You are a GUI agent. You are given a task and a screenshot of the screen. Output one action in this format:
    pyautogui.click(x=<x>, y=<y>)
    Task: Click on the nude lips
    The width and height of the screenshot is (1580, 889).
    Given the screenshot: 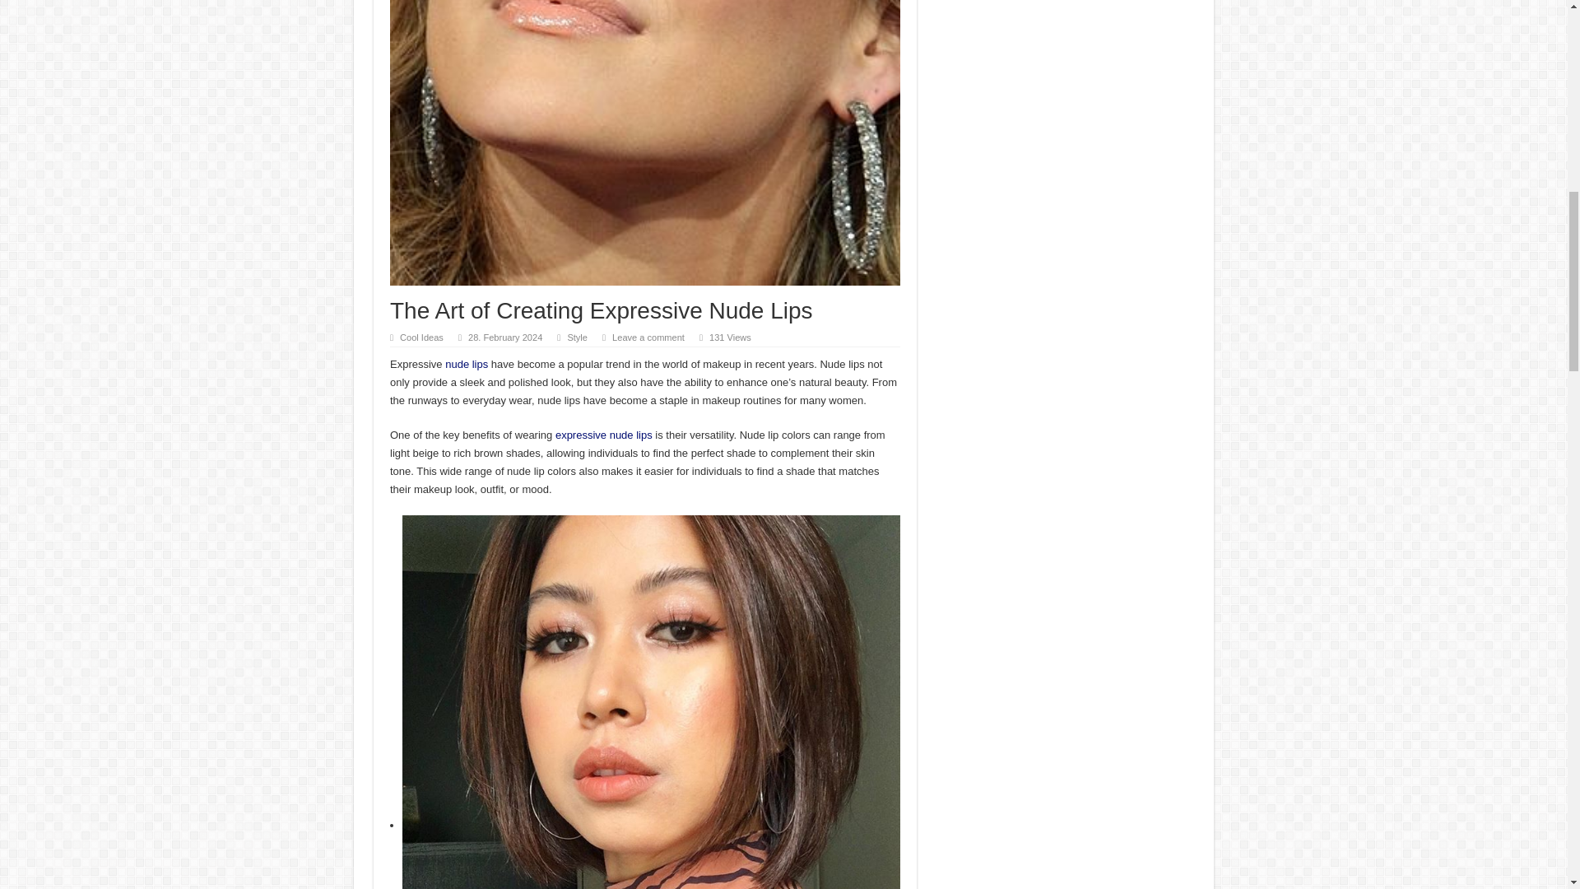 What is the action you would take?
    pyautogui.click(x=467, y=364)
    